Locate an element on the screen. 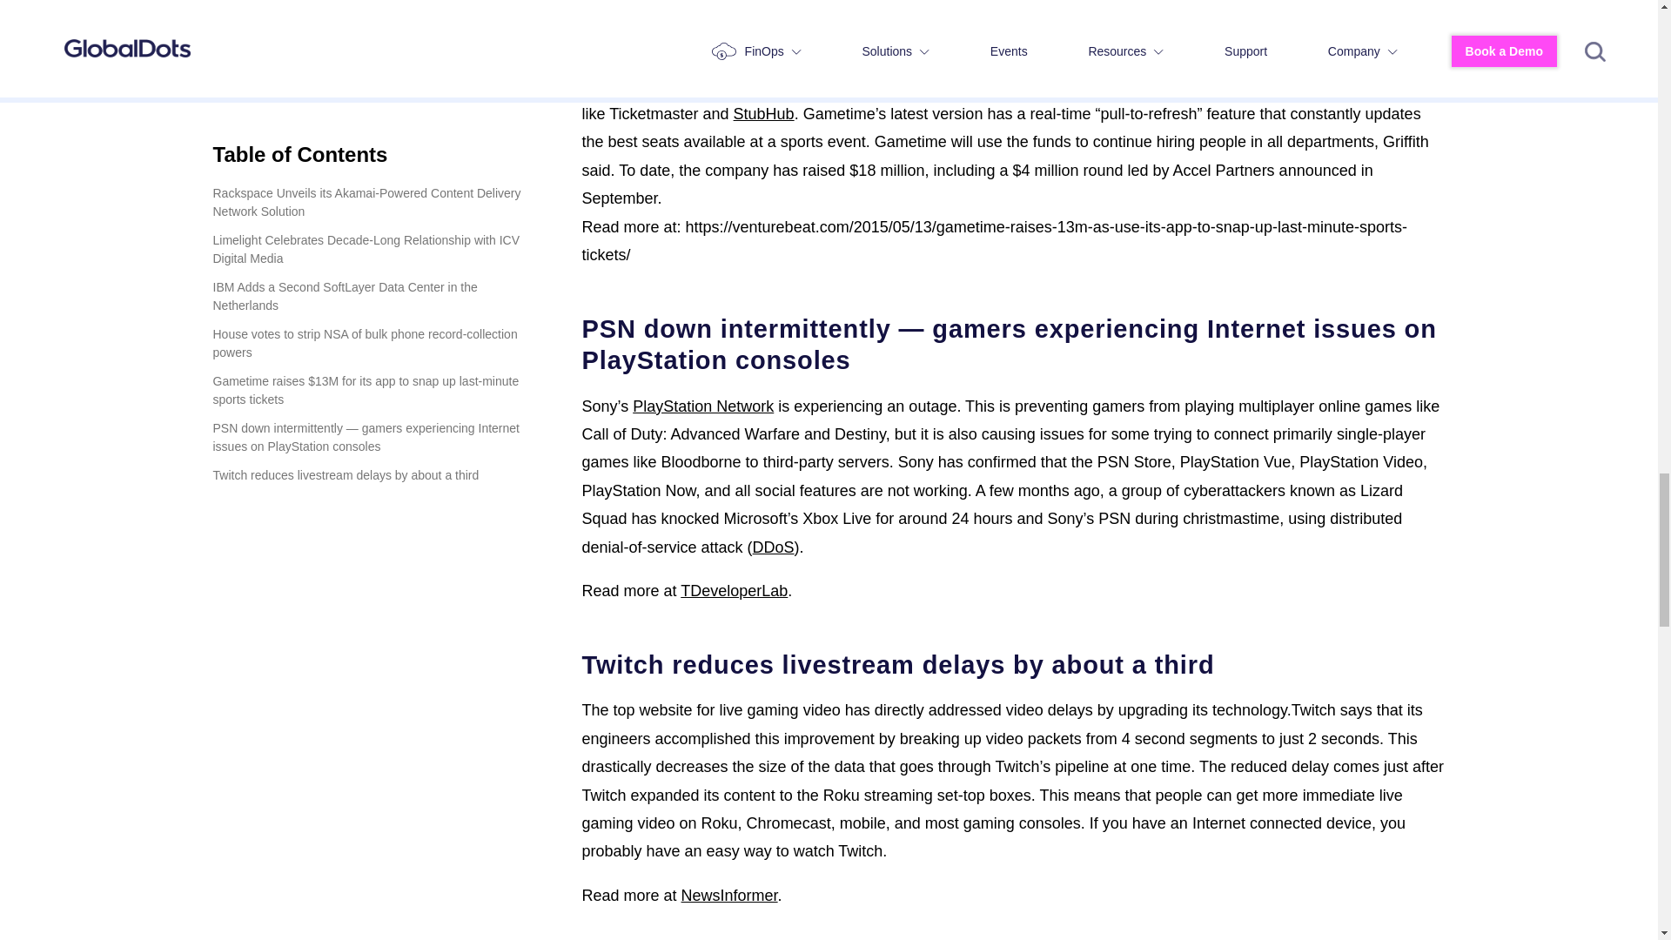  PlayStation Network is located at coordinates (703, 406).